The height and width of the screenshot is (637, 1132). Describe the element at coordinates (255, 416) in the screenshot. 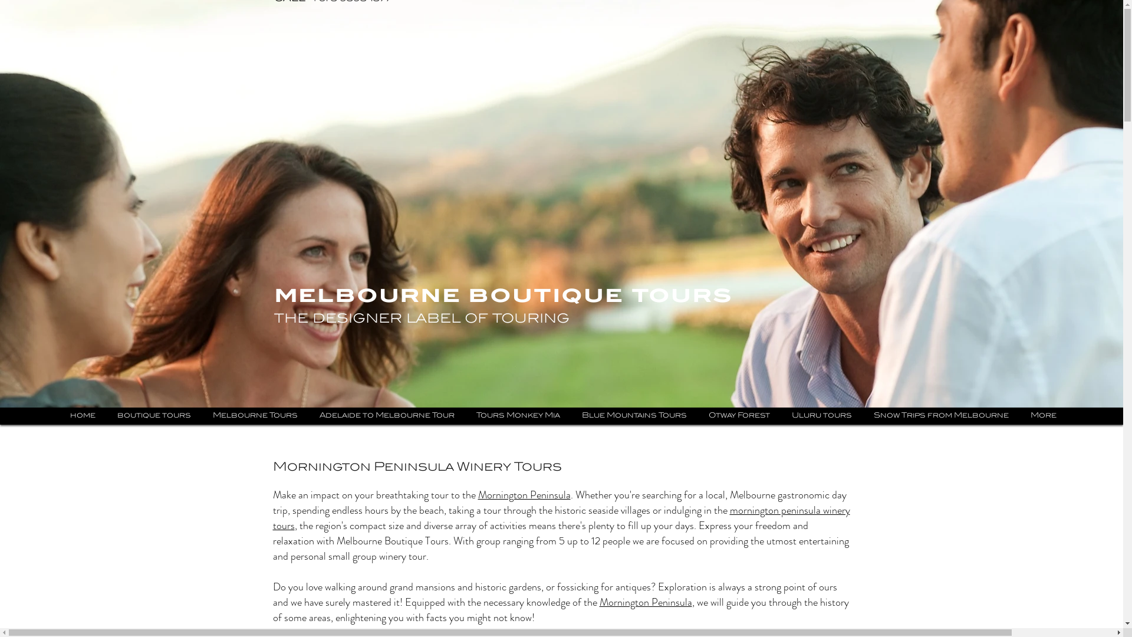

I see `Melbourne Tours` at that location.